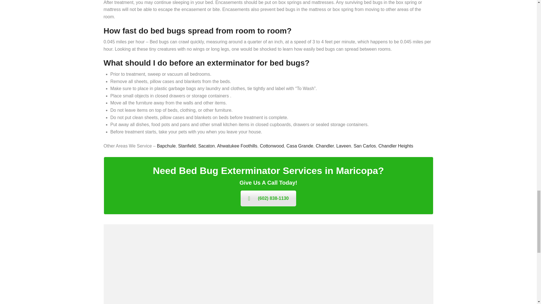 Image resolution: width=541 pixels, height=304 pixels. Describe the element at coordinates (272, 146) in the screenshot. I see `Cottonwood Bed Bug Exterminator` at that location.